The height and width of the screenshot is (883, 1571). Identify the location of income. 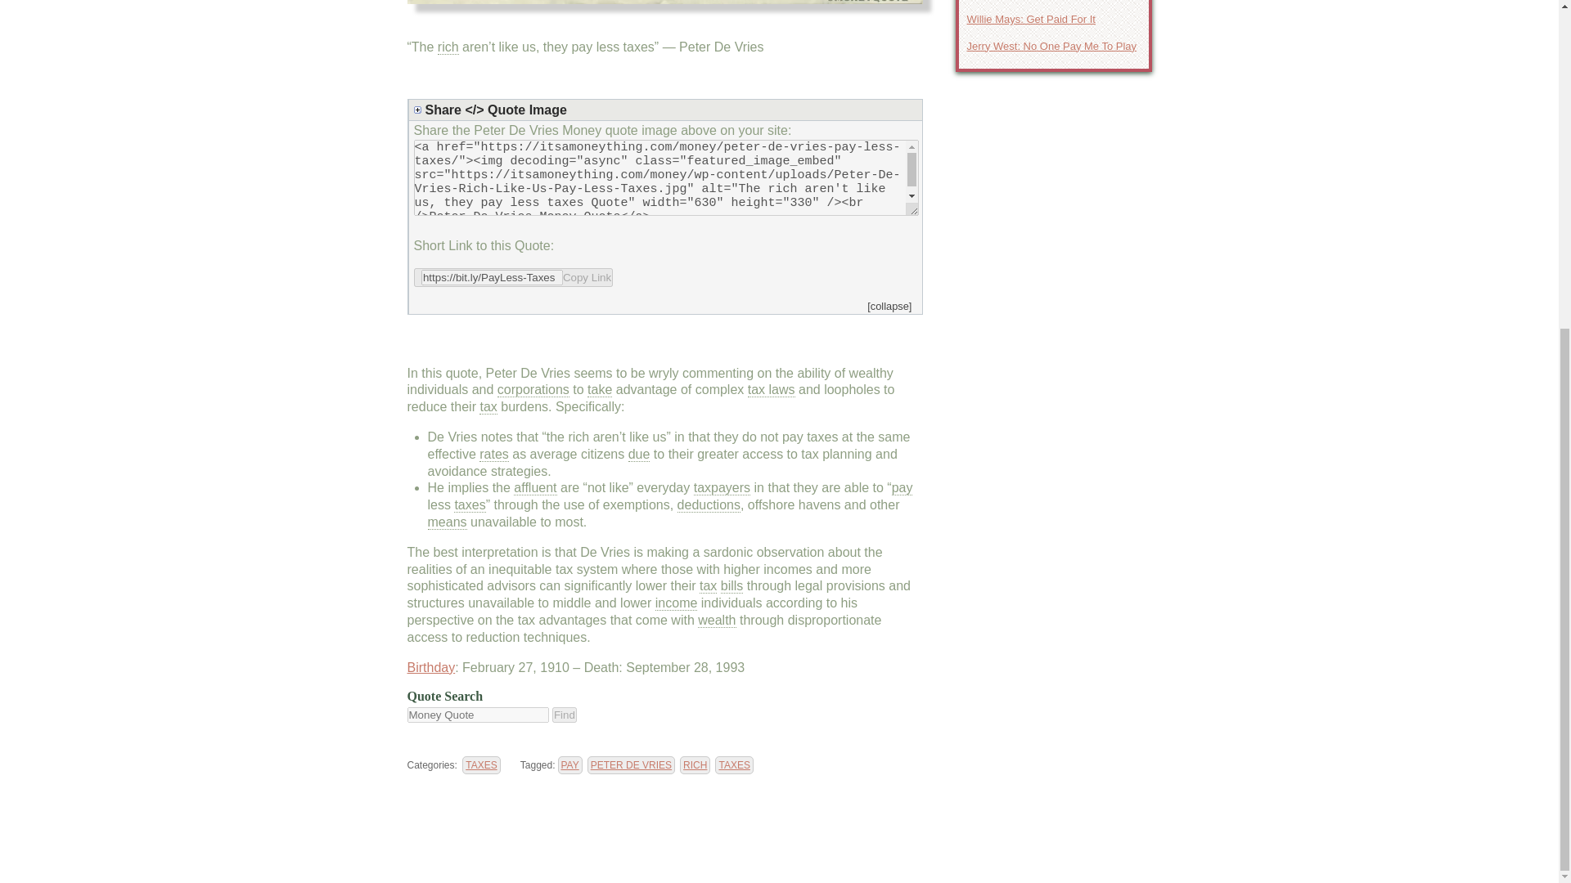
(676, 603).